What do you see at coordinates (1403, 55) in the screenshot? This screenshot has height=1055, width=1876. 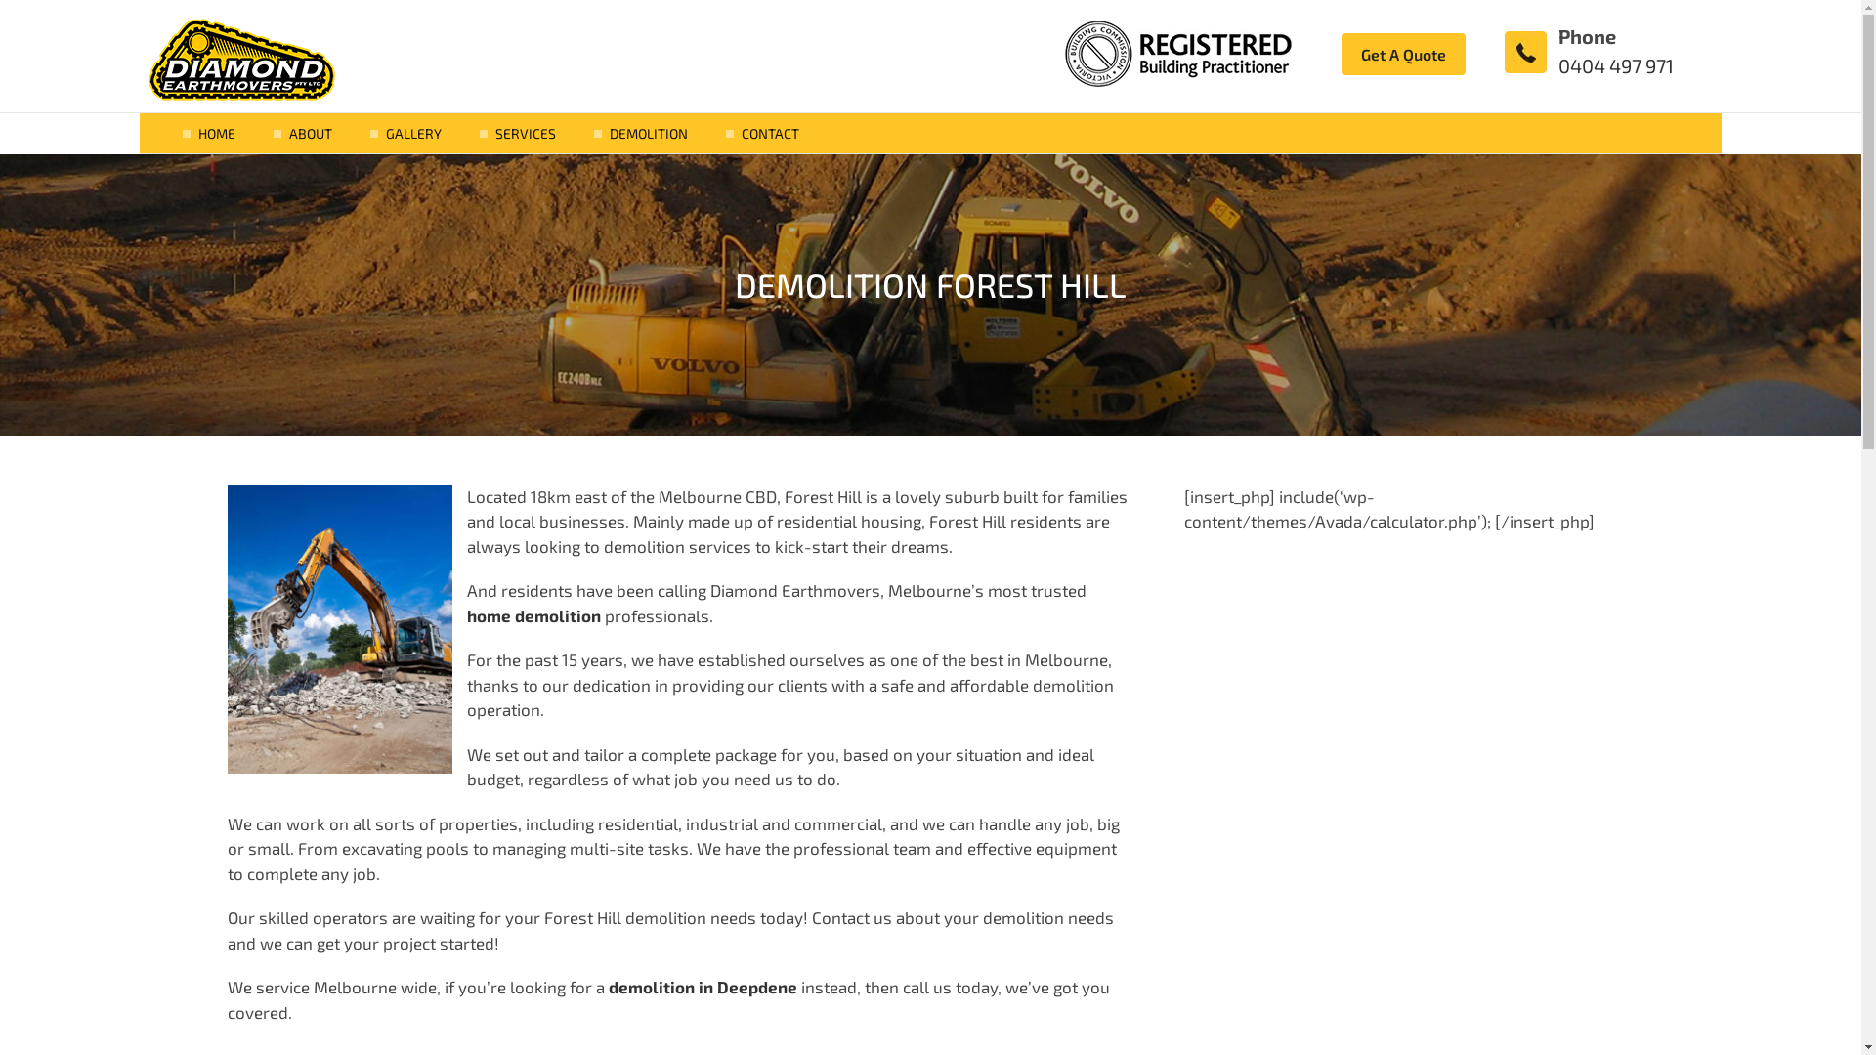 I see `Get A Quote` at bounding box center [1403, 55].